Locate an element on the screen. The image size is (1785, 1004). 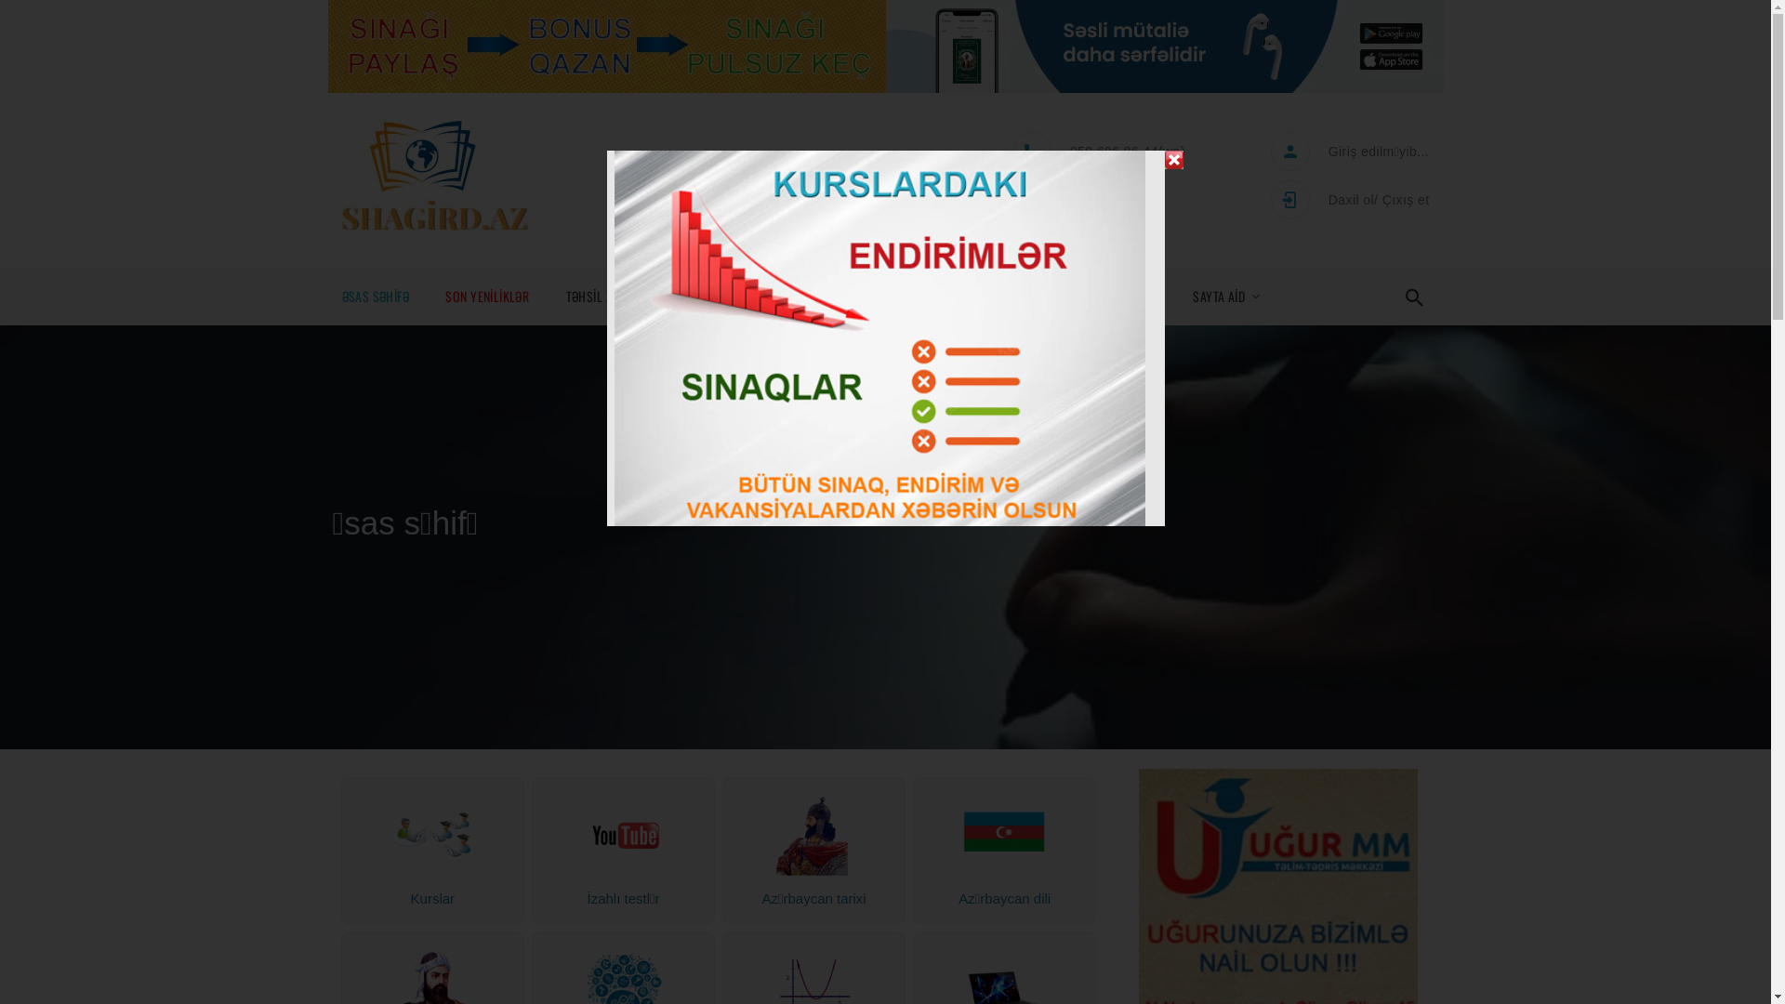
Daxil ol is located at coordinates (1352, 199).